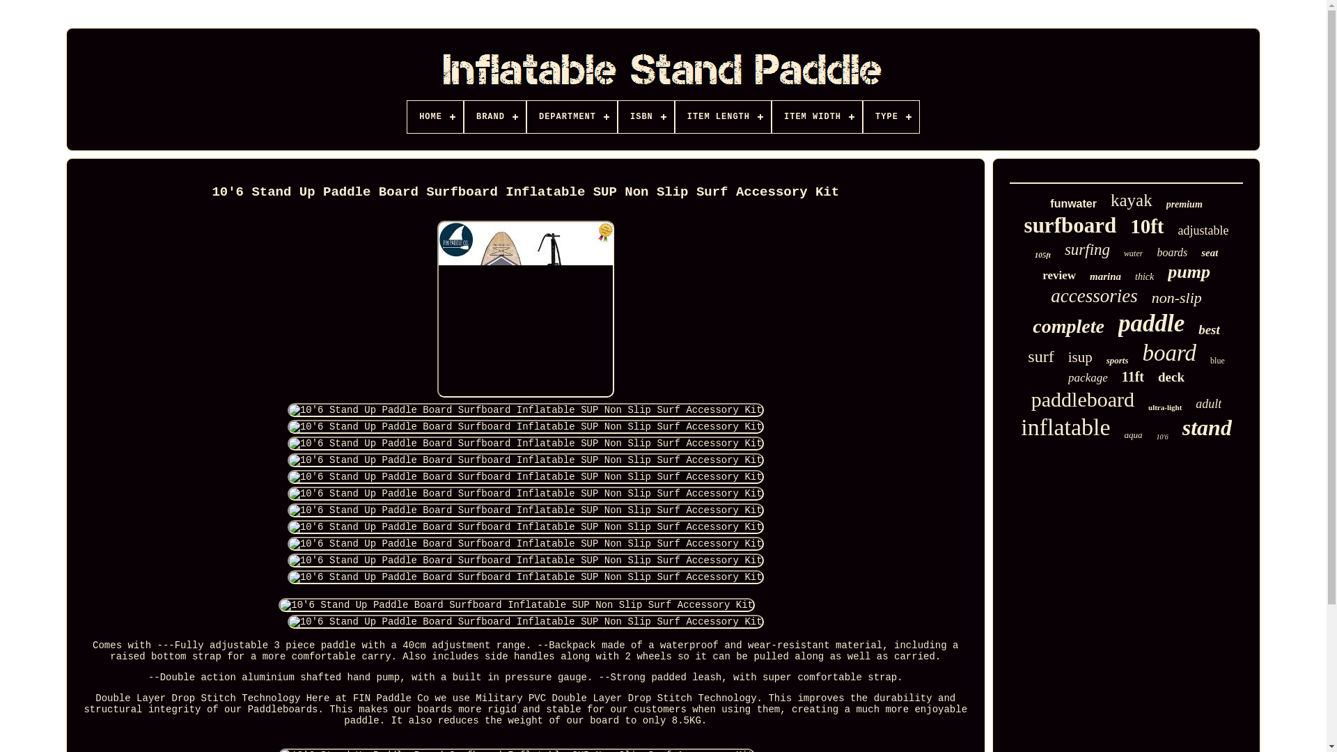 The image size is (1337, 752). What do you see at coordinates (571, 117) in the screenshot?
I see `DEPARTMENT` at bounding box center [571, 117].